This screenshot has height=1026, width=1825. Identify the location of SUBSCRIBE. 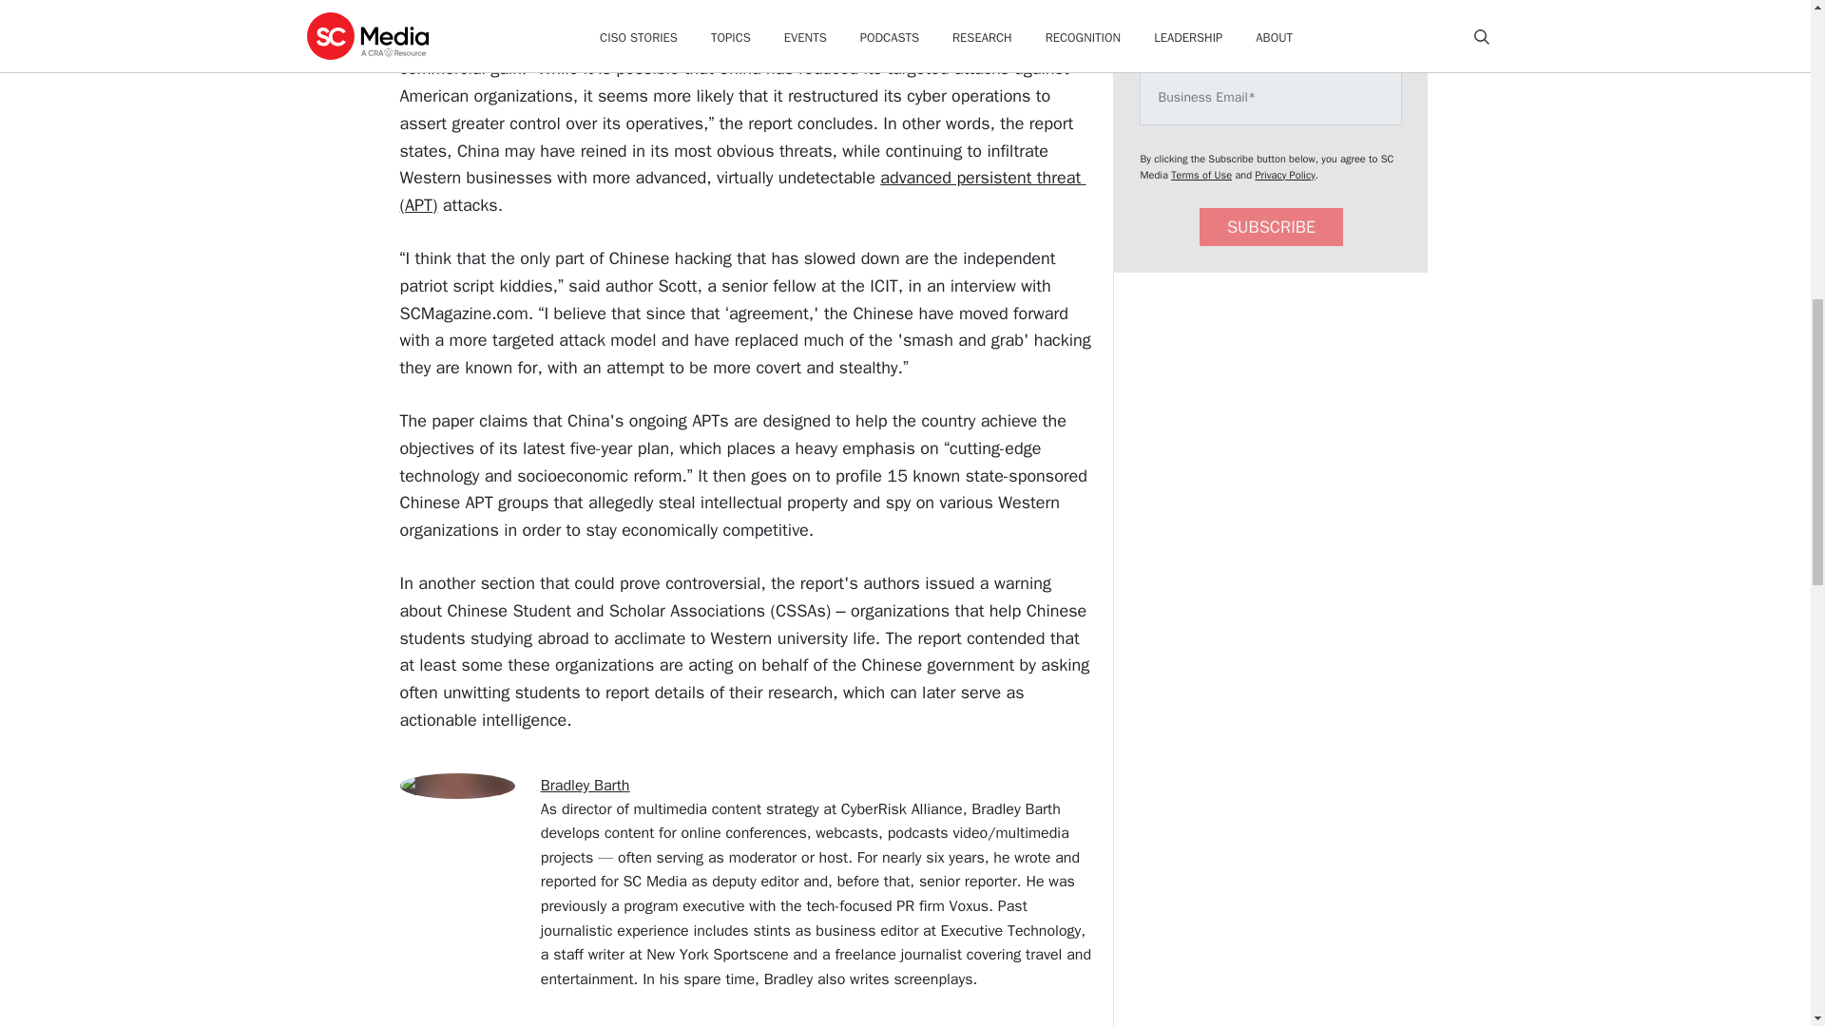
(1271, 228).